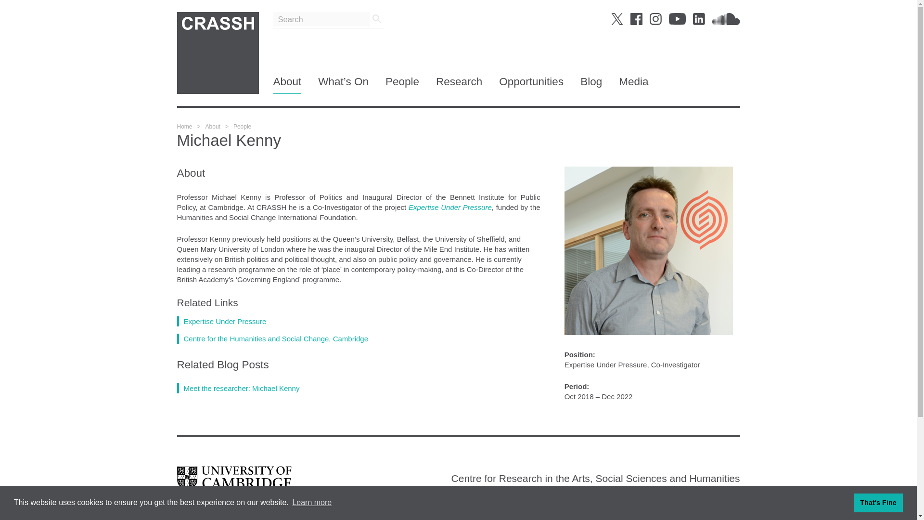  What do you see at coordinates (531, 84) in the screenshot?
I see `Opportunities` at bounding box center [531, 84].